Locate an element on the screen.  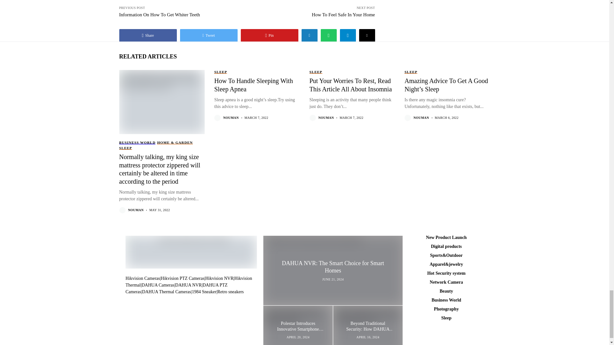
HIKVISION PTZ Cameras is located at coordinates (183, 279).